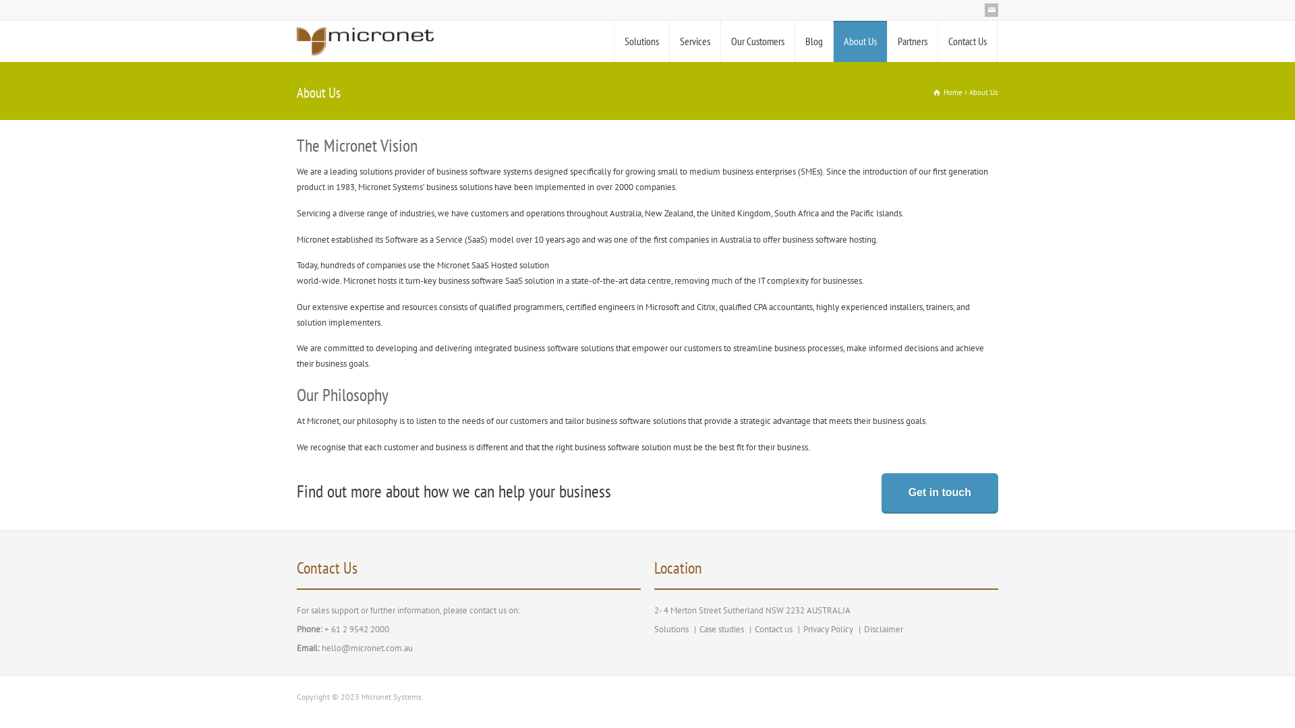 This screenshot has height=728, width=1295. Describe the element at coordinates (672, 630) in the screenshot. I see `Solutions` at that location.